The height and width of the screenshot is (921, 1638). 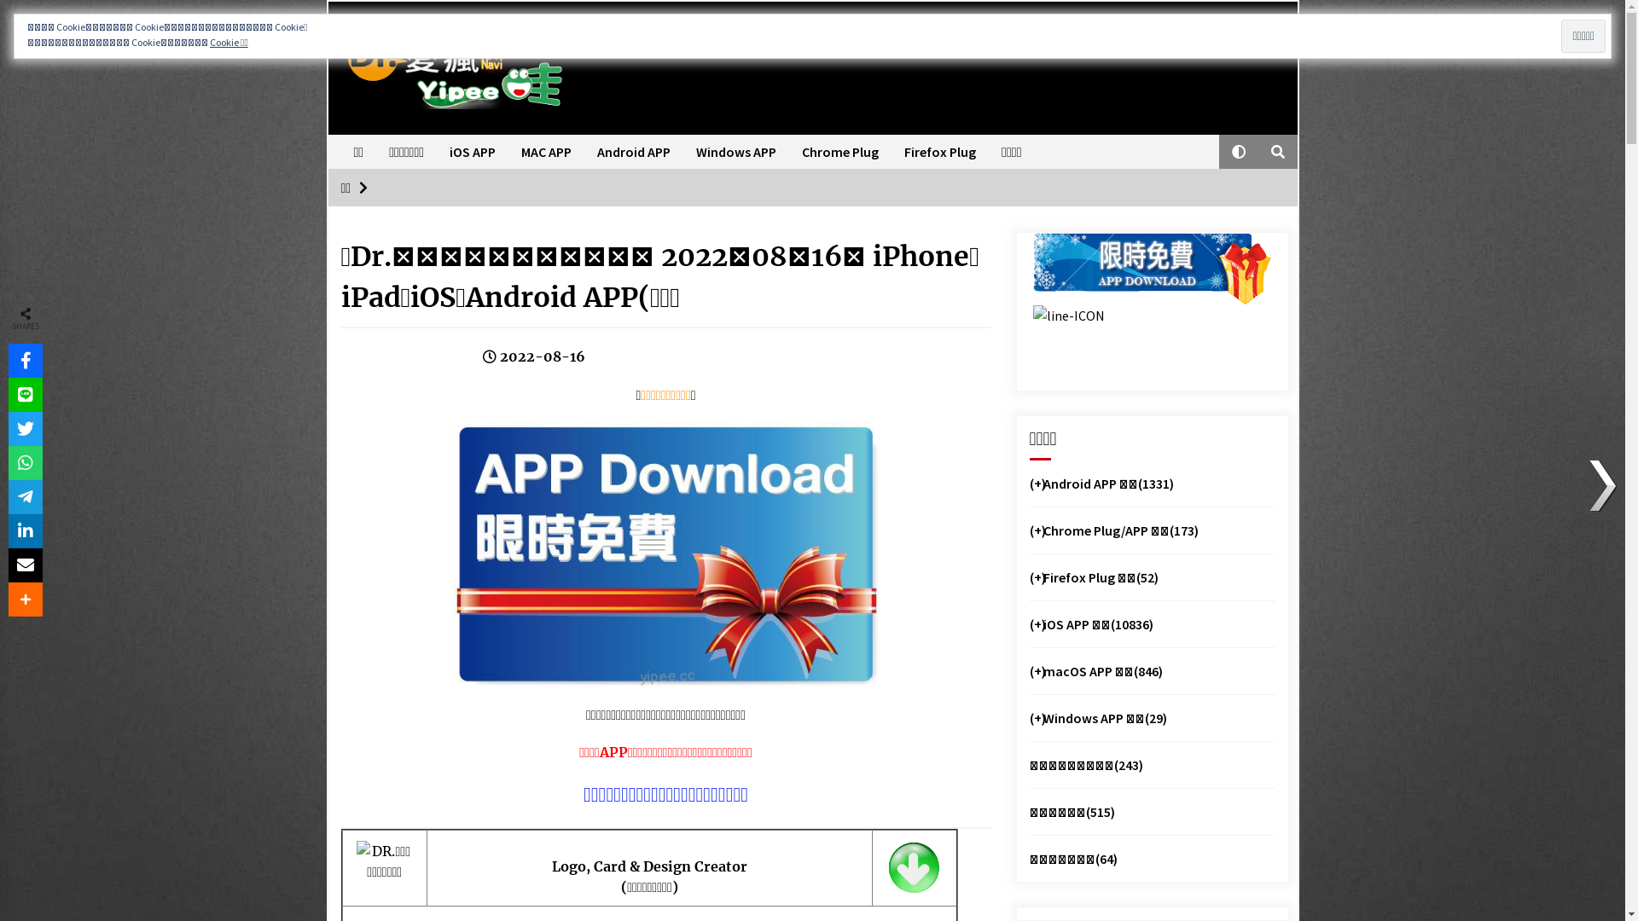 I want to click on (+), so click(x=1036, y=671).